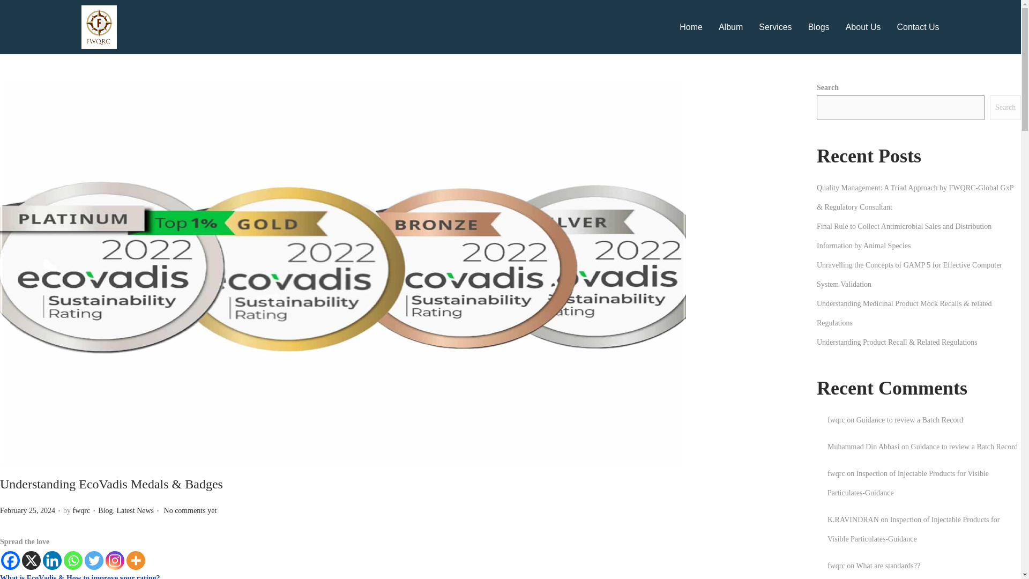  Describe the element at coordinates (94, 560) in the screenshot. I see `Twitter` at that location.